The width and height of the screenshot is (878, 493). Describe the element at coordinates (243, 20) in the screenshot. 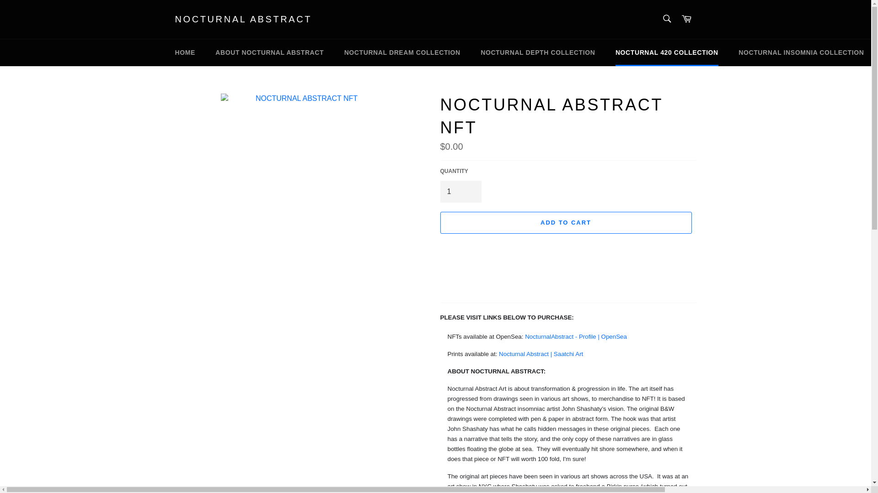

I see `NOCTURNAL ABSTRACT` at that location.